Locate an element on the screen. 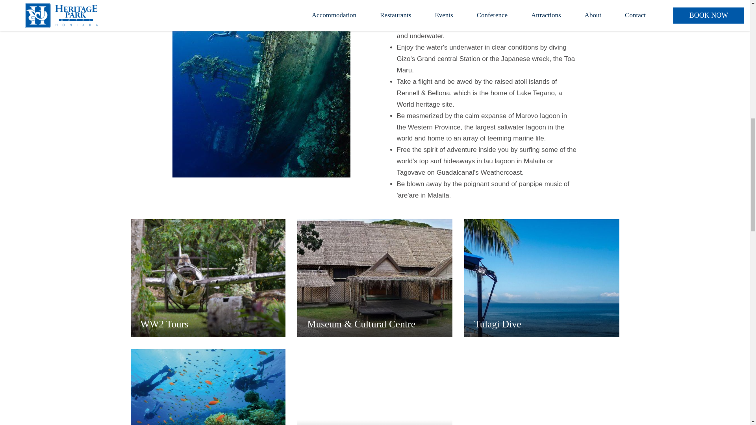  Diving is located at coordinates (208, 387).